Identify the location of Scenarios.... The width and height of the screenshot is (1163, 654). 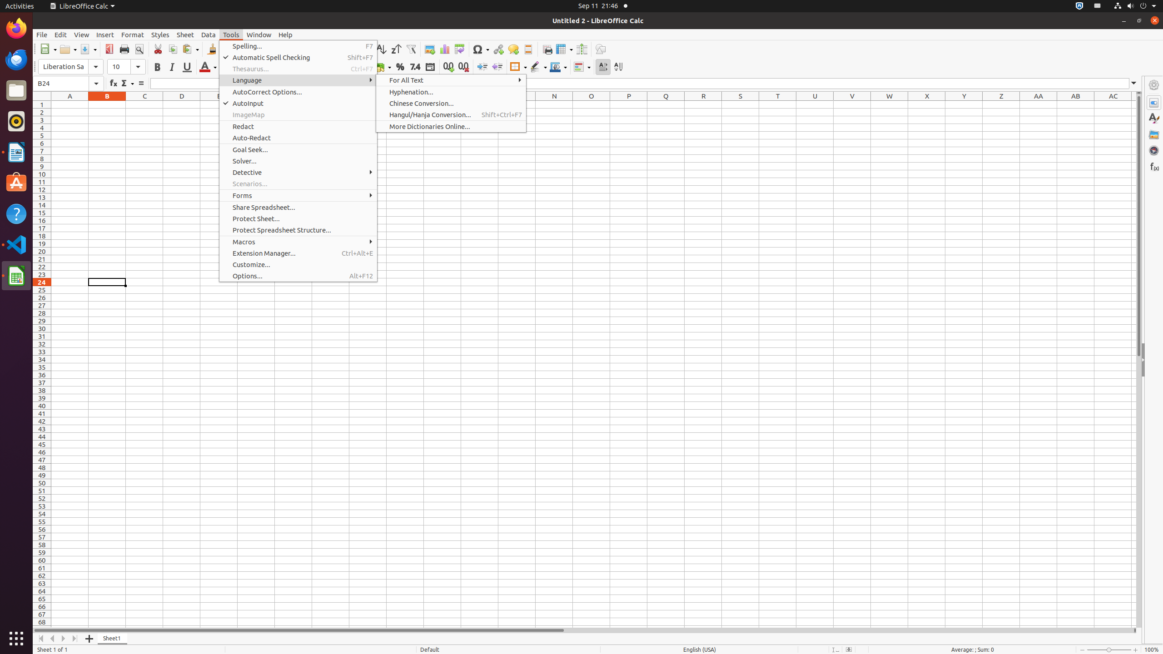
(298, 183).